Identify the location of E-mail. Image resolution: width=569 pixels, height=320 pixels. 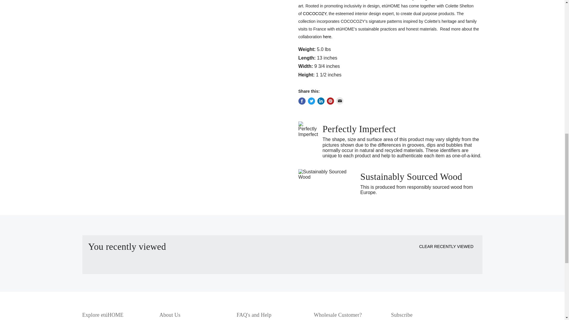
(340, 101).